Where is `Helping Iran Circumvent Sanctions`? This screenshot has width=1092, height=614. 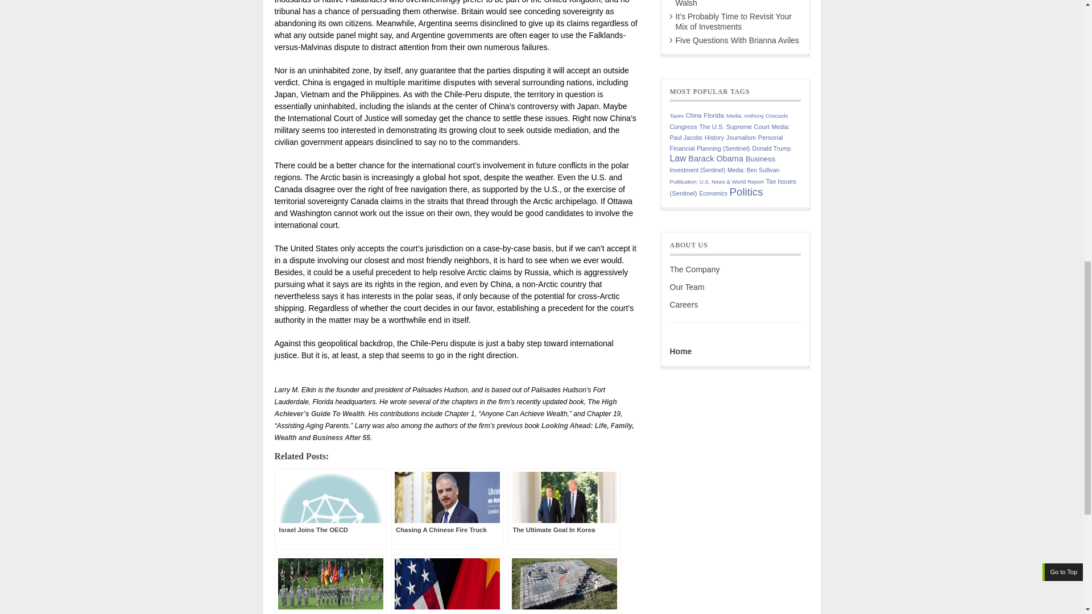 Helping Iran Circumvent Sanctions is located at coordinates (330, 584).